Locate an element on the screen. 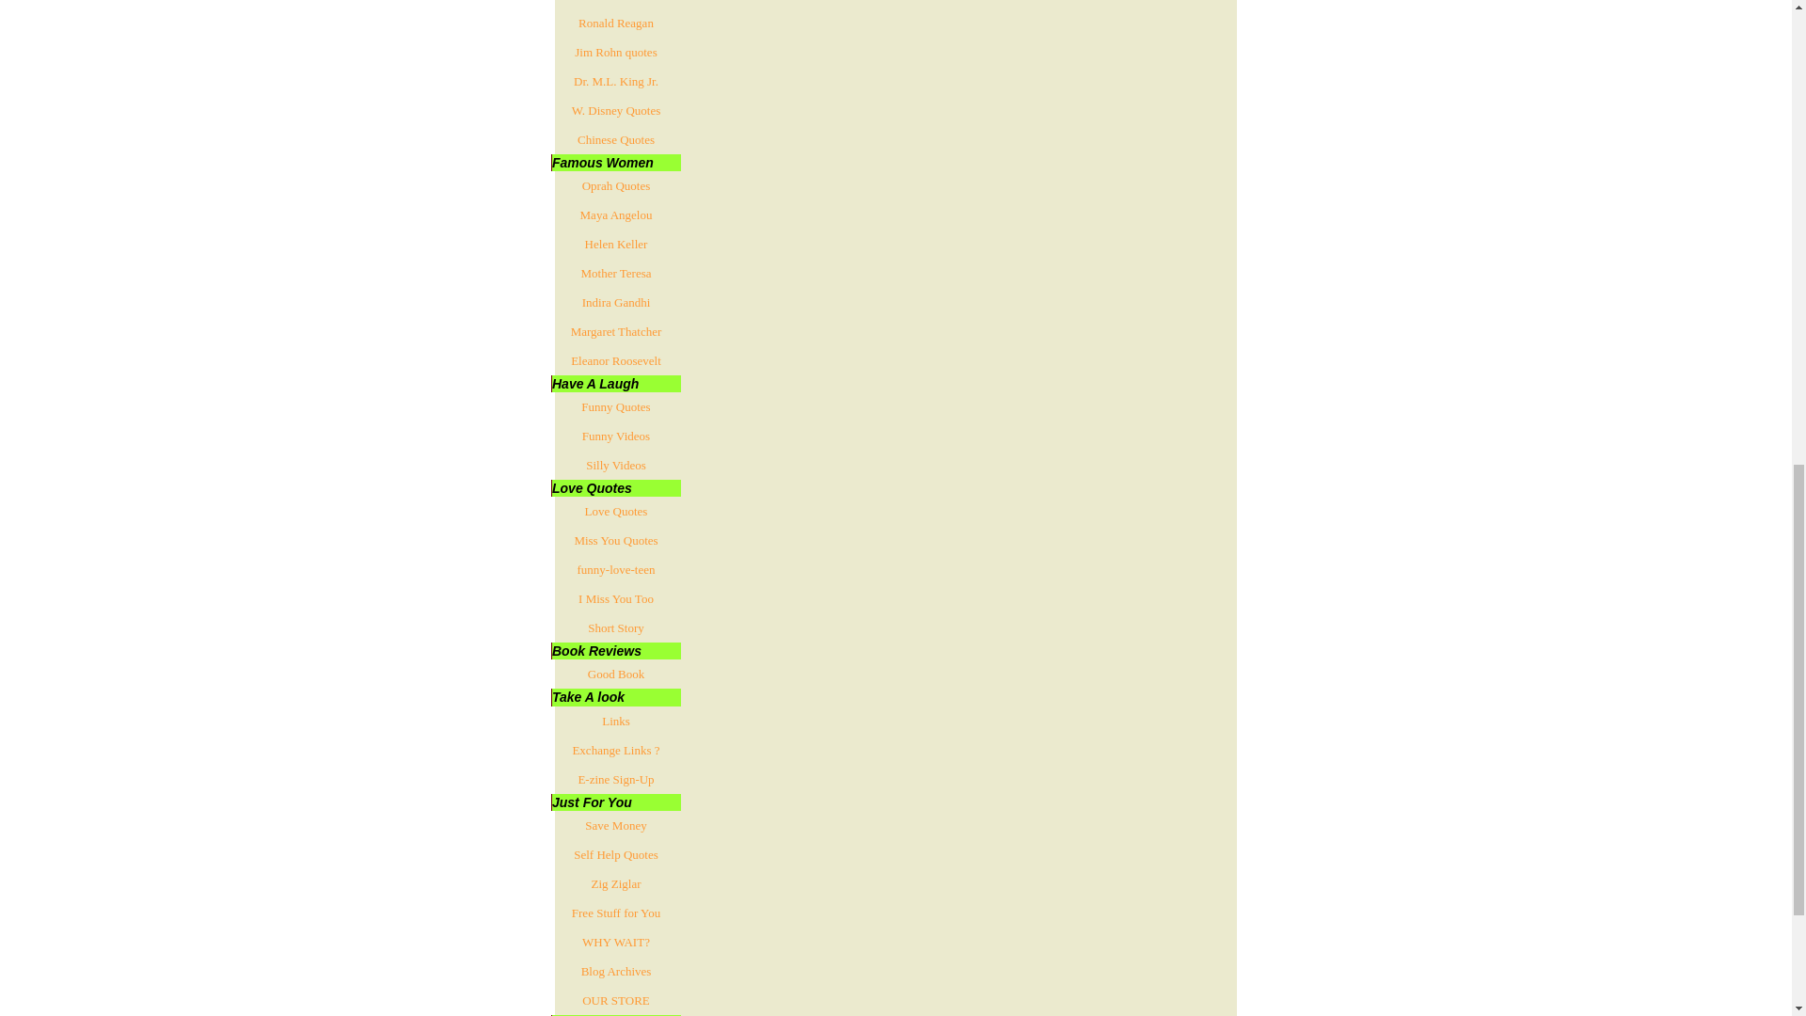 This screenshot has width=1806, height=1016. Mother Teresa is located at coordinates (615, 273).